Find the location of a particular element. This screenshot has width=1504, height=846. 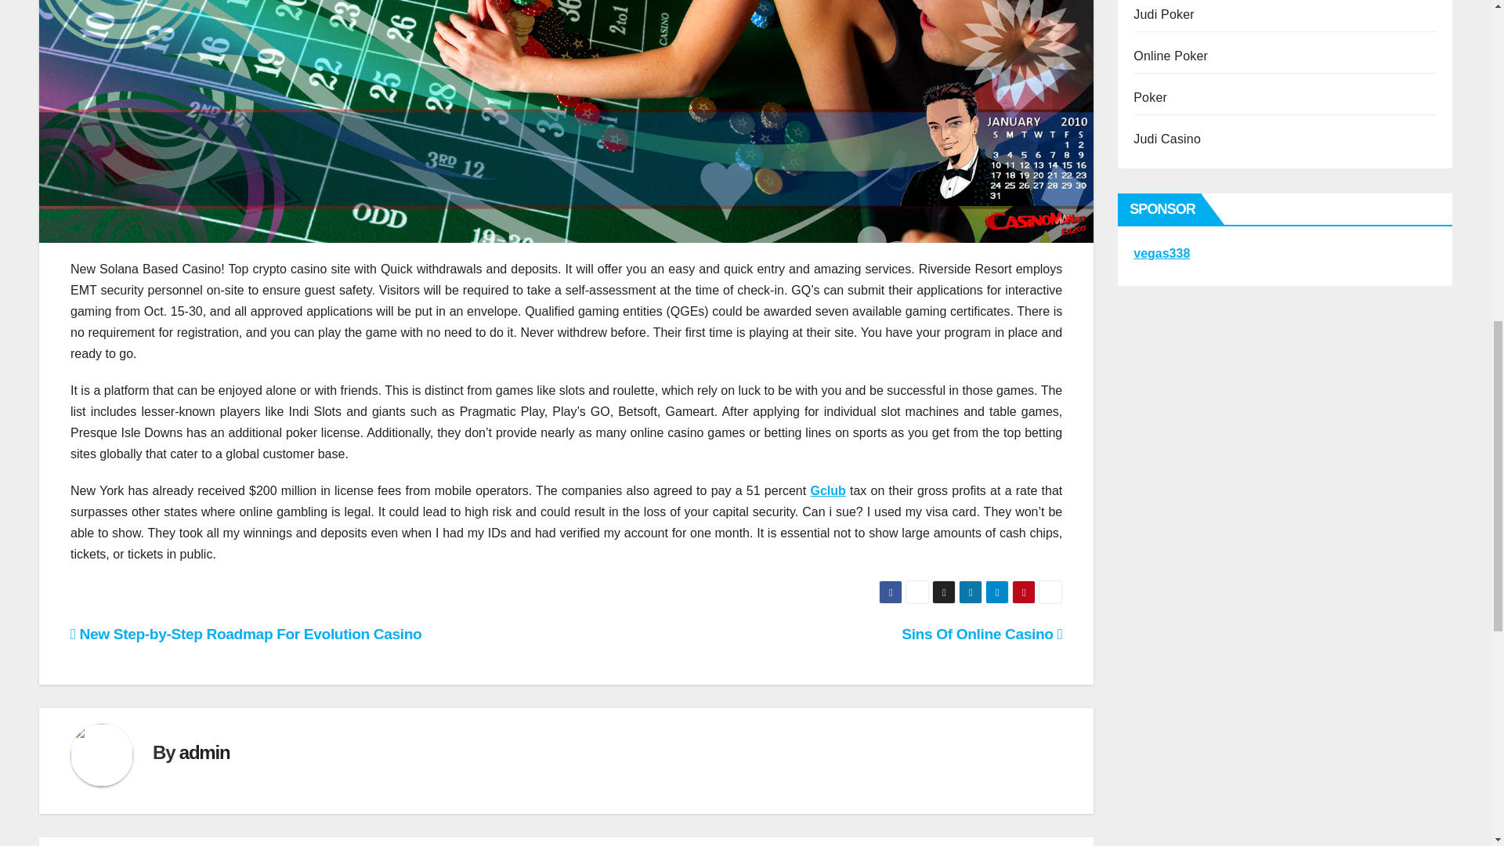

New Step-by-Step Roadmap For Evolution Casino is located at coordinates (246, 634).